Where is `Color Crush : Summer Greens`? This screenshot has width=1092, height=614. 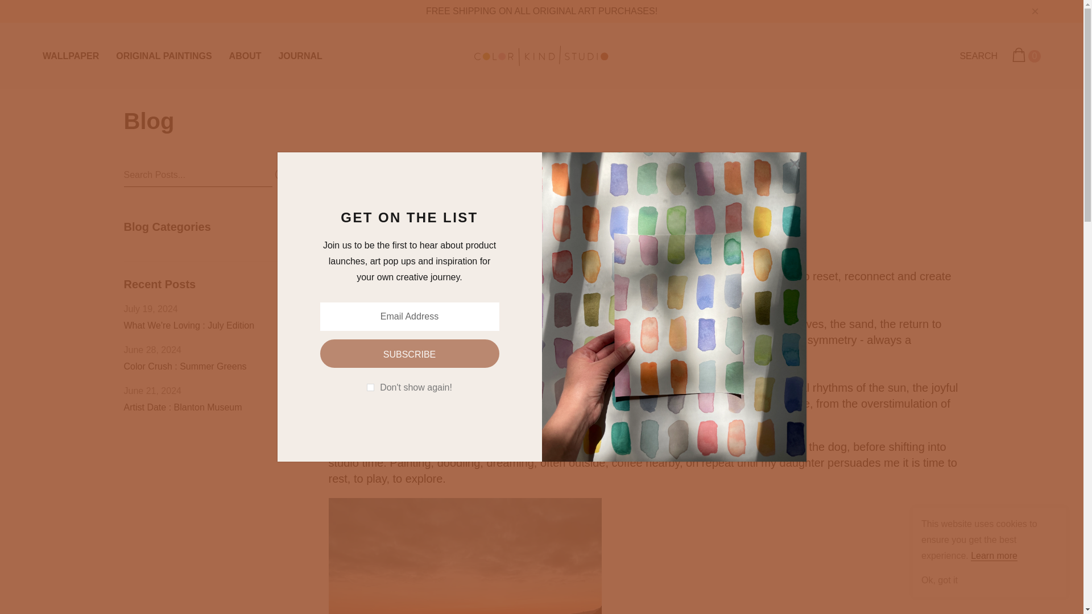 Color Crush : Summer Greens is located at coordinates (185, 366).